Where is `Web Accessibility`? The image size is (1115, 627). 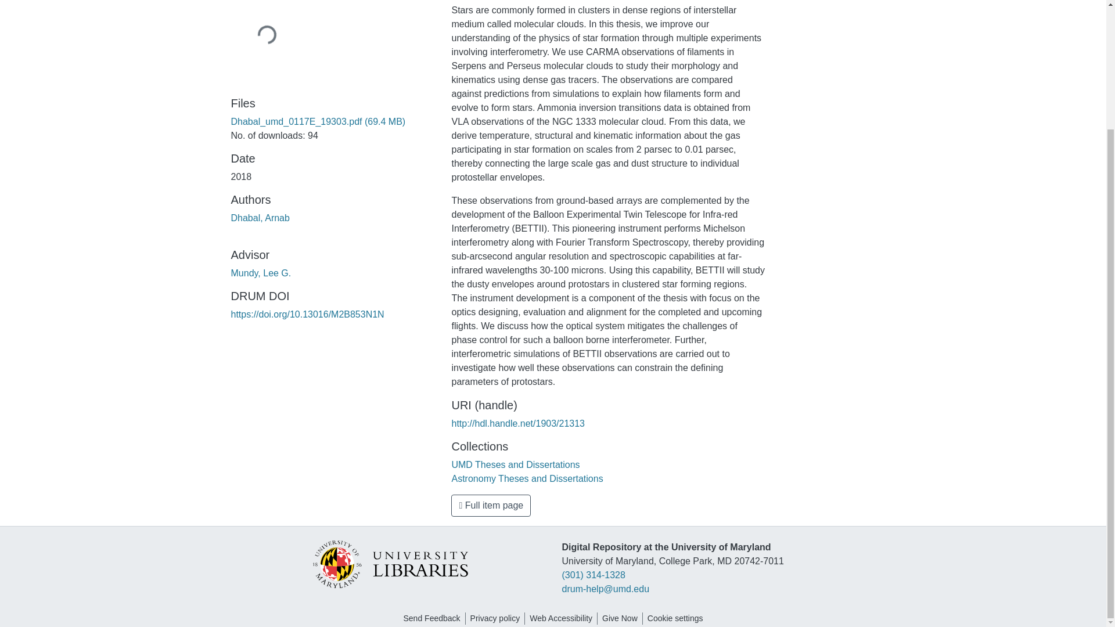 Web Accessibility is located at coordinates (561, 618).